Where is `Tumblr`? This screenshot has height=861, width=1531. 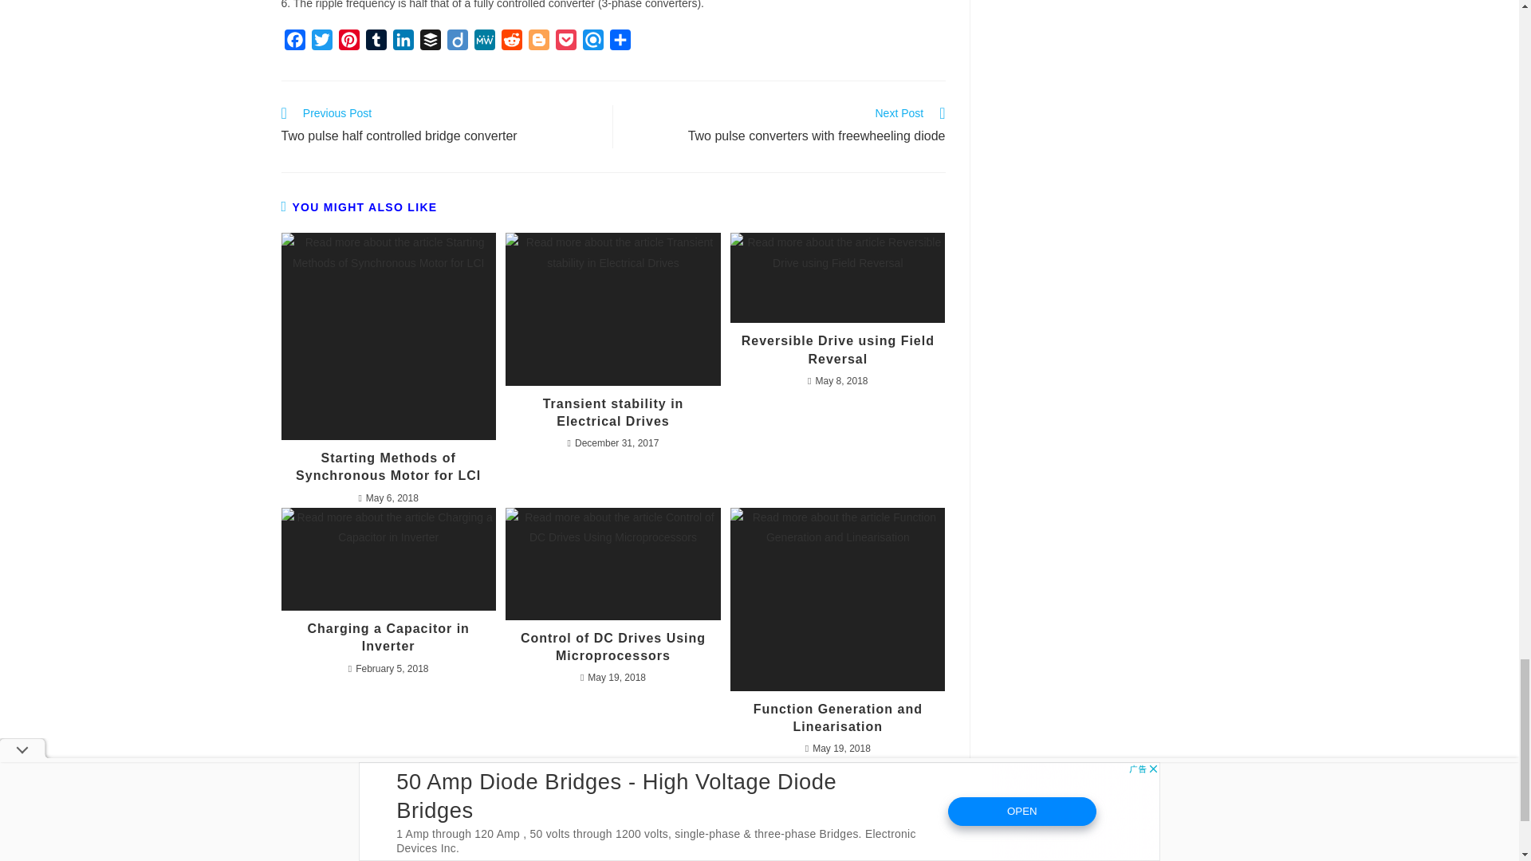
Tumblr is located at coordinates (375, 43).